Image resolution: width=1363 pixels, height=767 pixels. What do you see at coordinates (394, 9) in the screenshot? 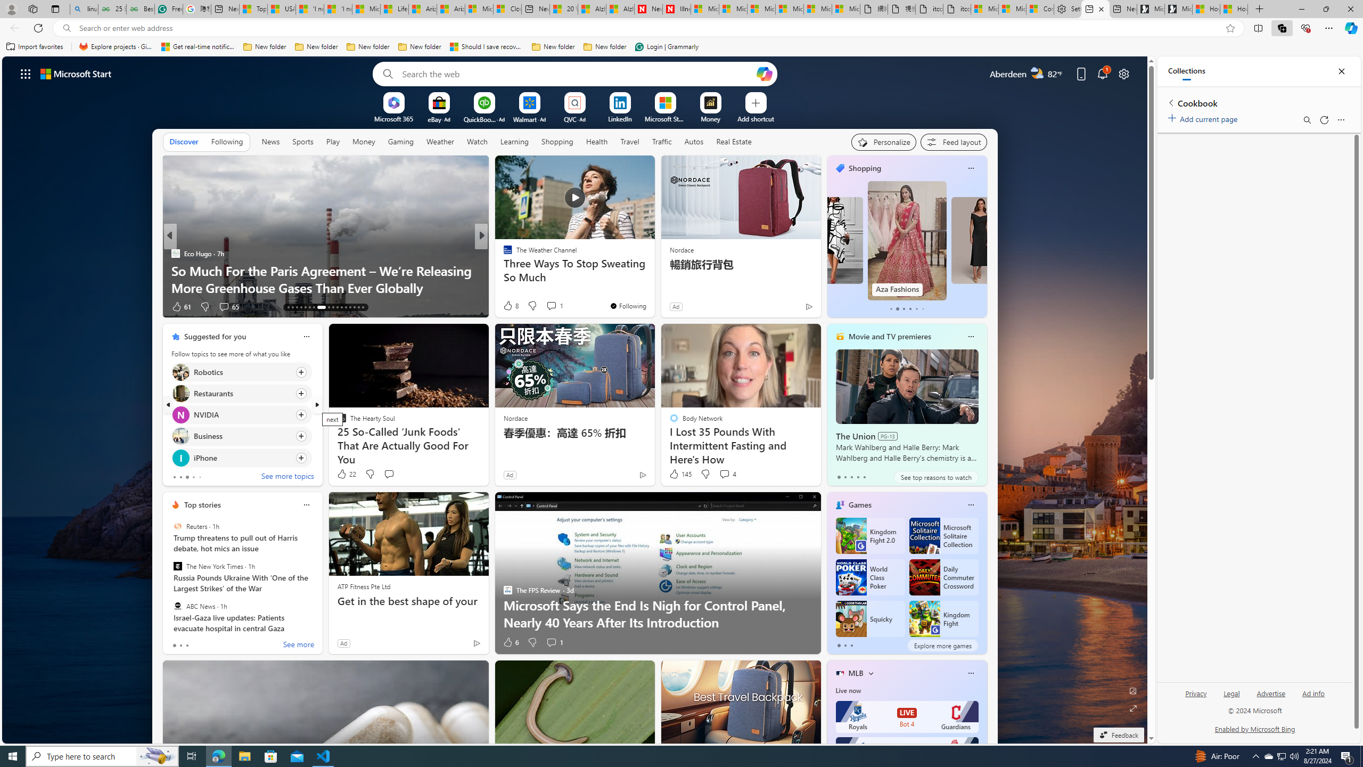
I see `Lifestyle - MSN` at bounding box center [394, 9].